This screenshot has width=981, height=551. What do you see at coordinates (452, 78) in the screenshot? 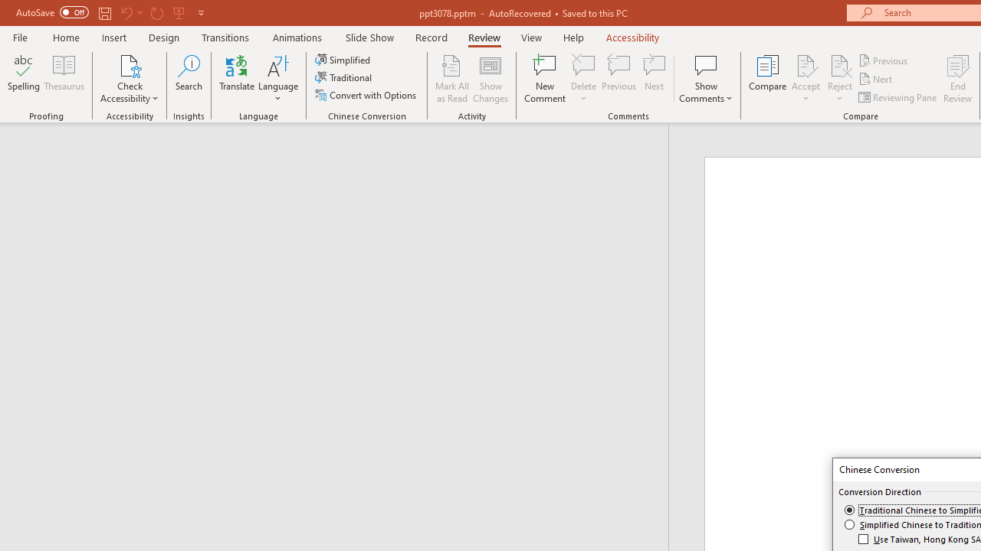
I see `Mark All as Read` at bounding box center [452, 78].